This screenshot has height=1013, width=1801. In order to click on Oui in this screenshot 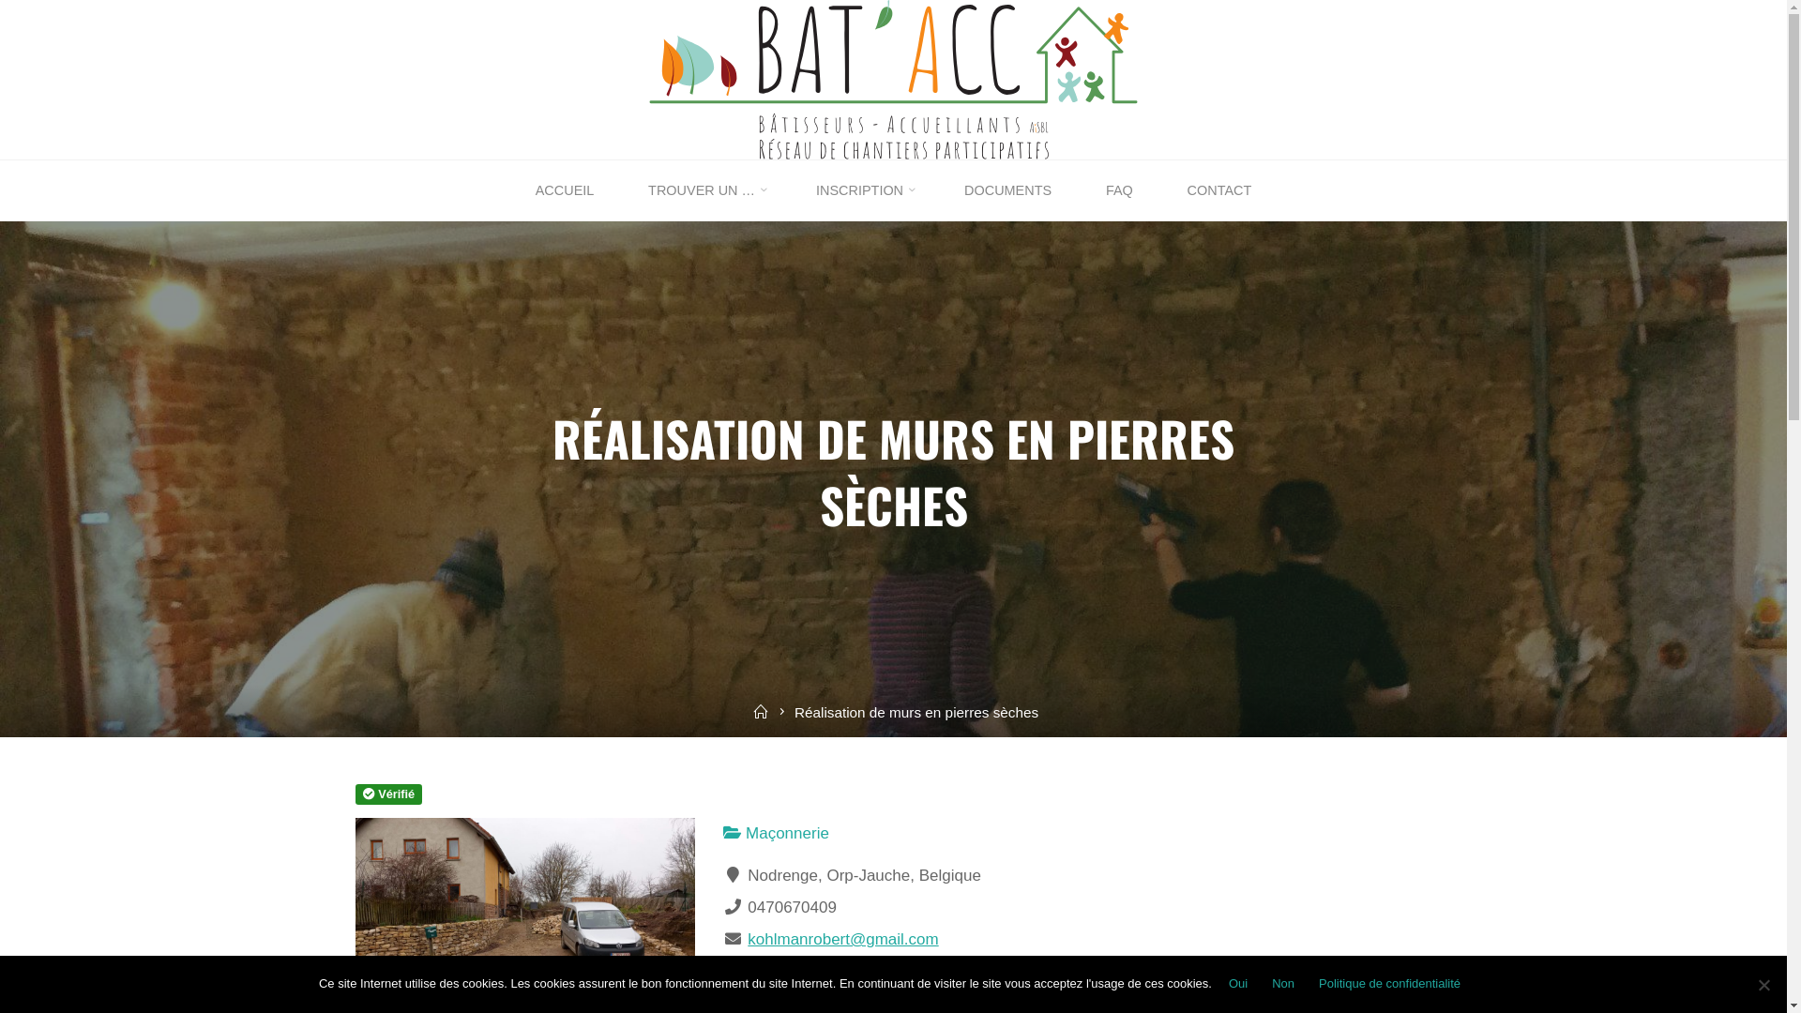, I will do `click(1238, 984)`.